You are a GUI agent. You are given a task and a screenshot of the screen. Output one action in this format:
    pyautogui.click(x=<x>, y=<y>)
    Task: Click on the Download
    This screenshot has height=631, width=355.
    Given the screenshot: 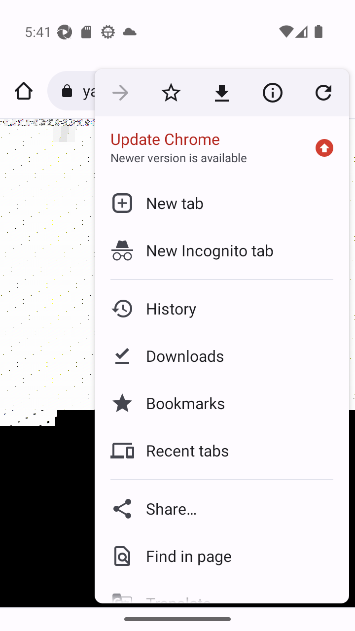 What is the action you would take?
    pyautogui.click(x=222, y=92)
    